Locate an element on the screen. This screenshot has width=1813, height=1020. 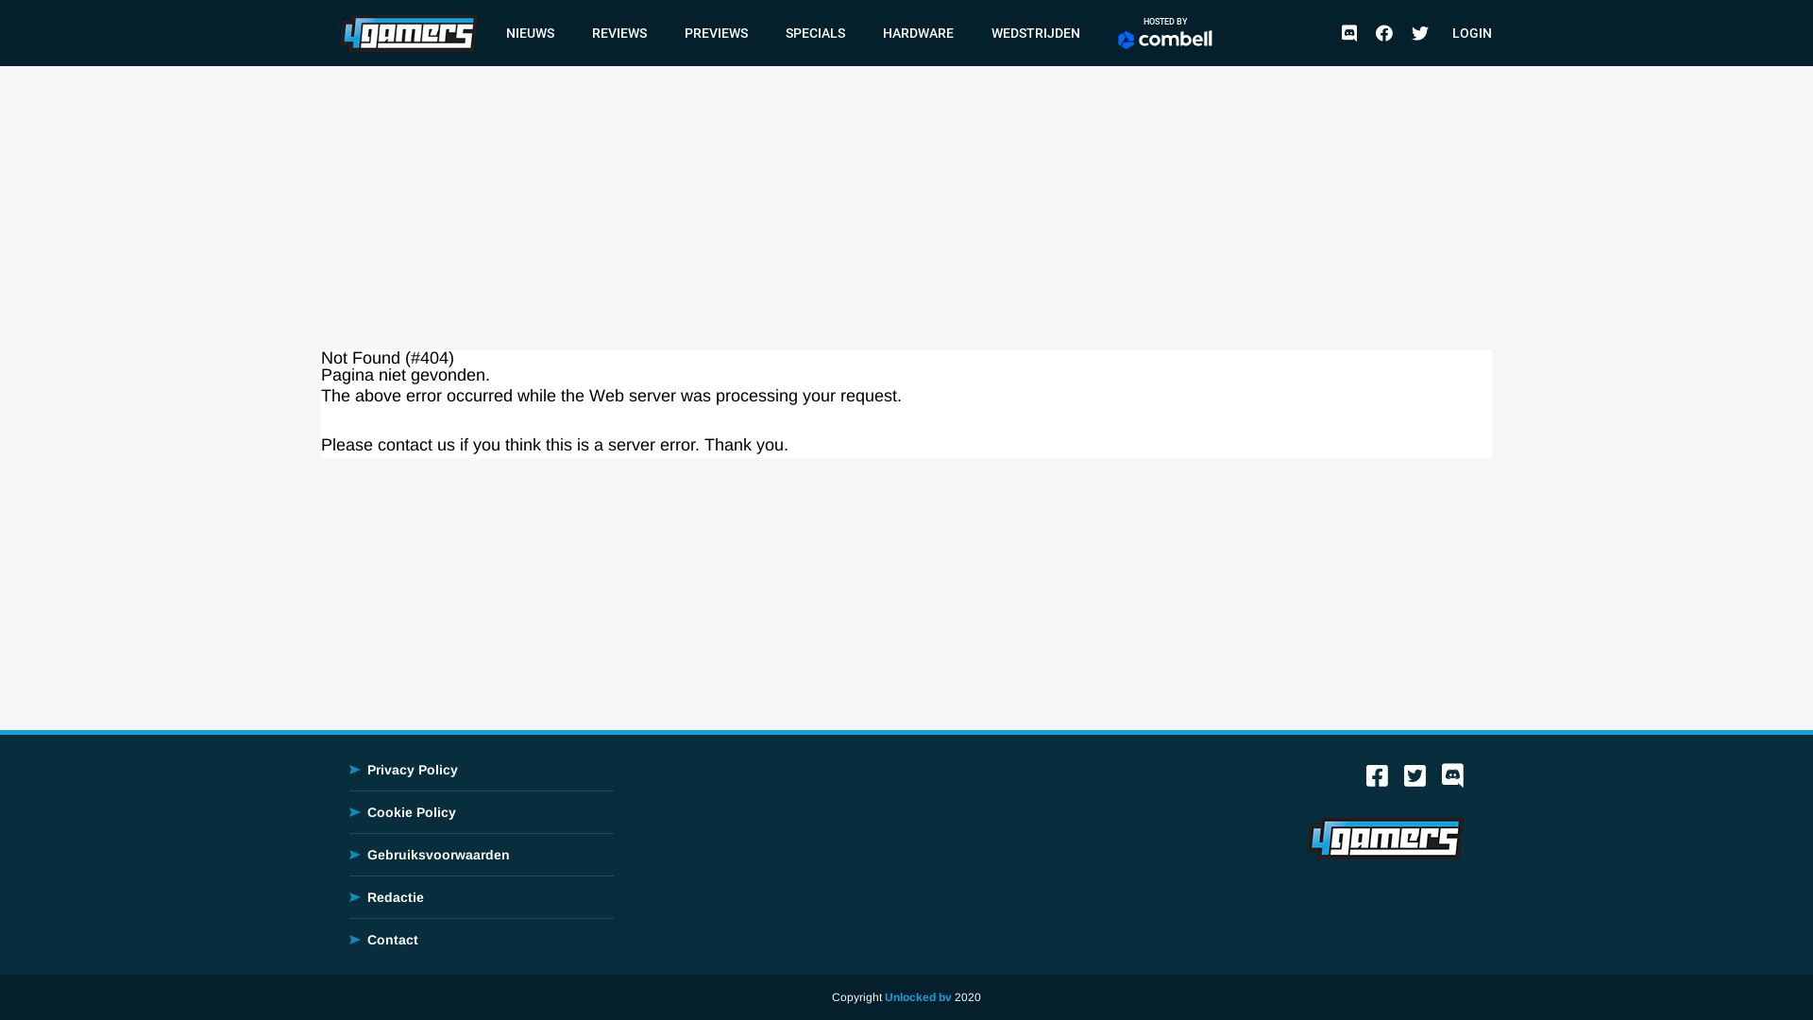
Privacy Policy is located at coordinates (413, 770).